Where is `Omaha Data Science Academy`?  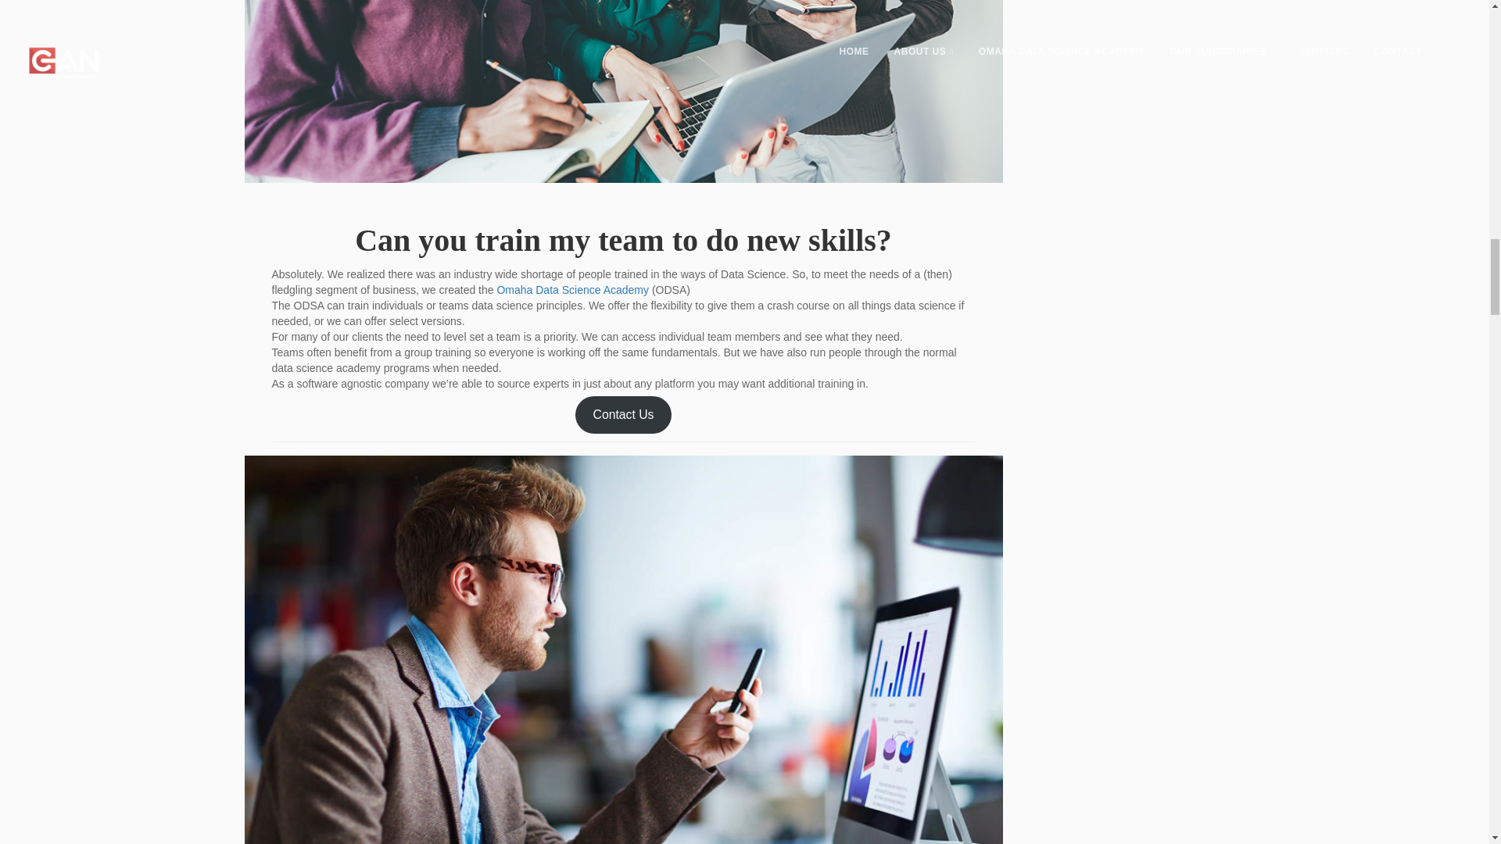
Omaha Data Science Academy is located at coordinates (572, 289).